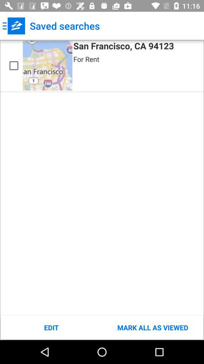 The height and width of the screenshot is (364, 204). I want to click on scroll until edit item, so click(51, 328).